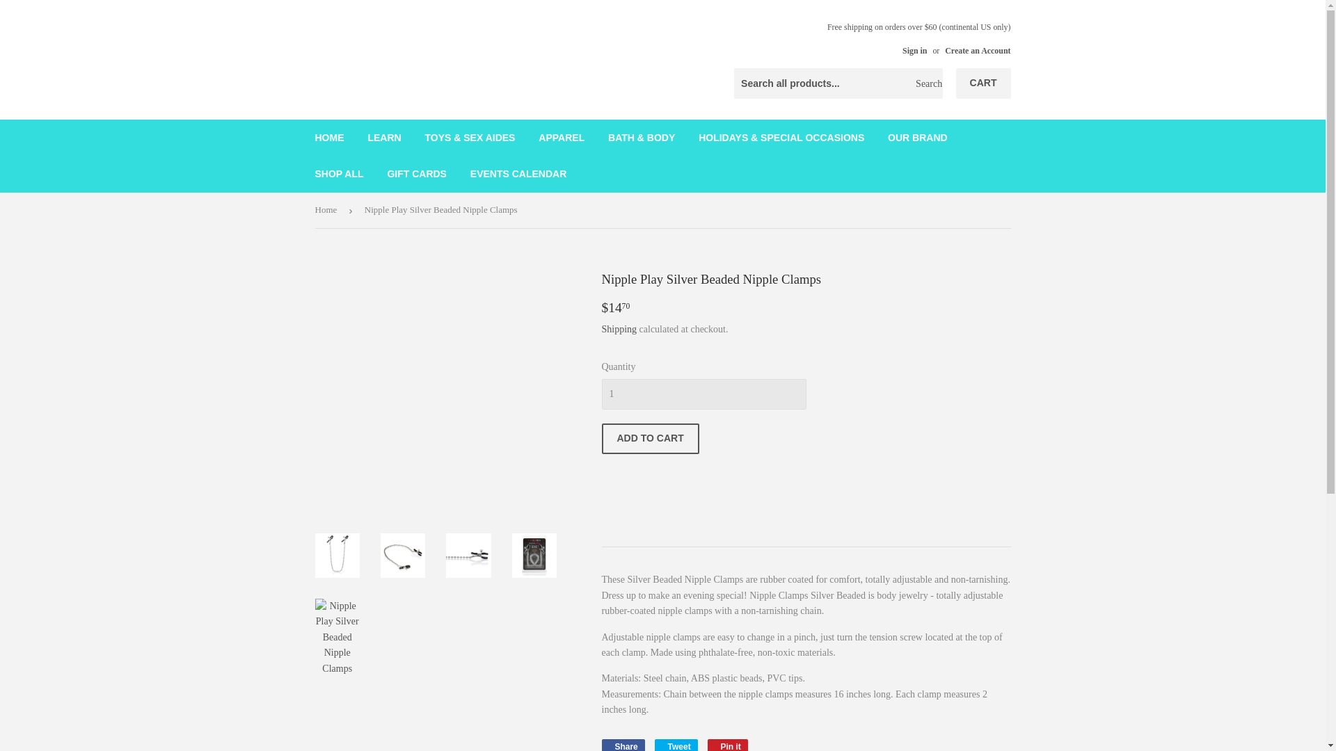  Describe the element at coordinates (927, 83) in the screenshot. I see `Search` at that location.